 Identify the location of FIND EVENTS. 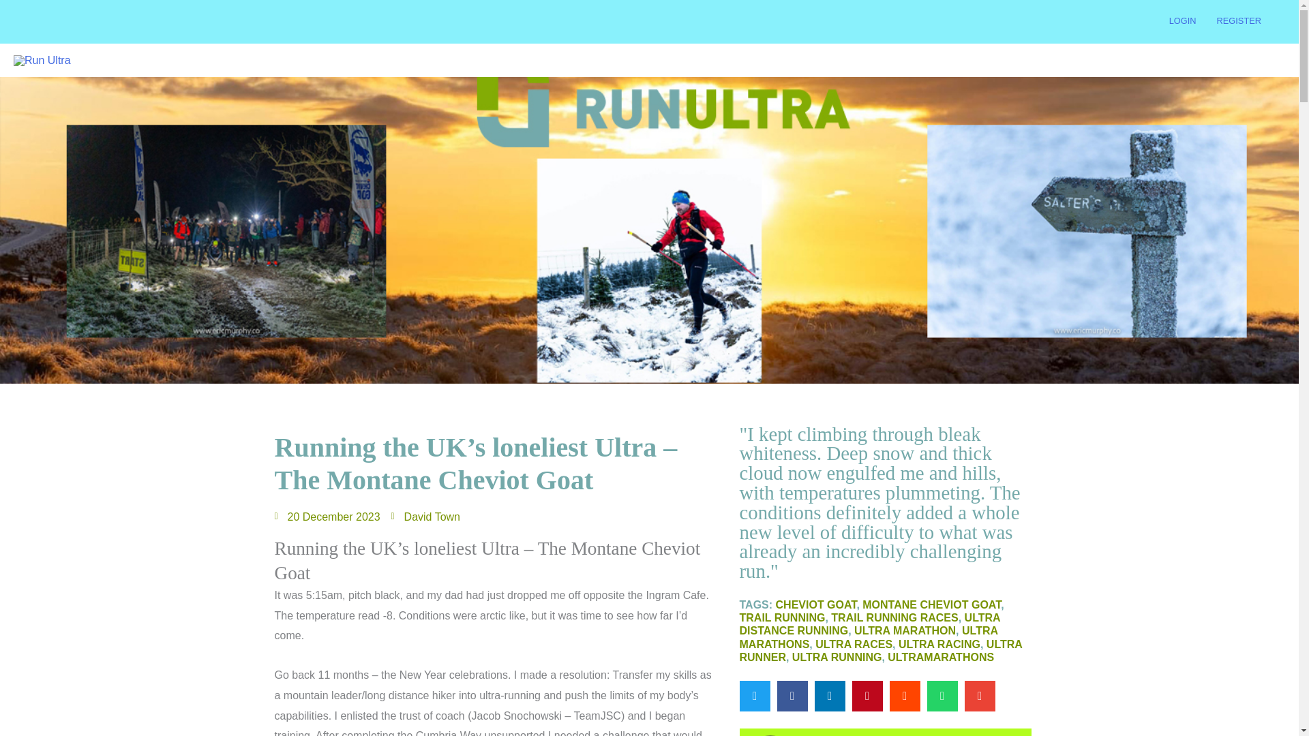
(734, 60).